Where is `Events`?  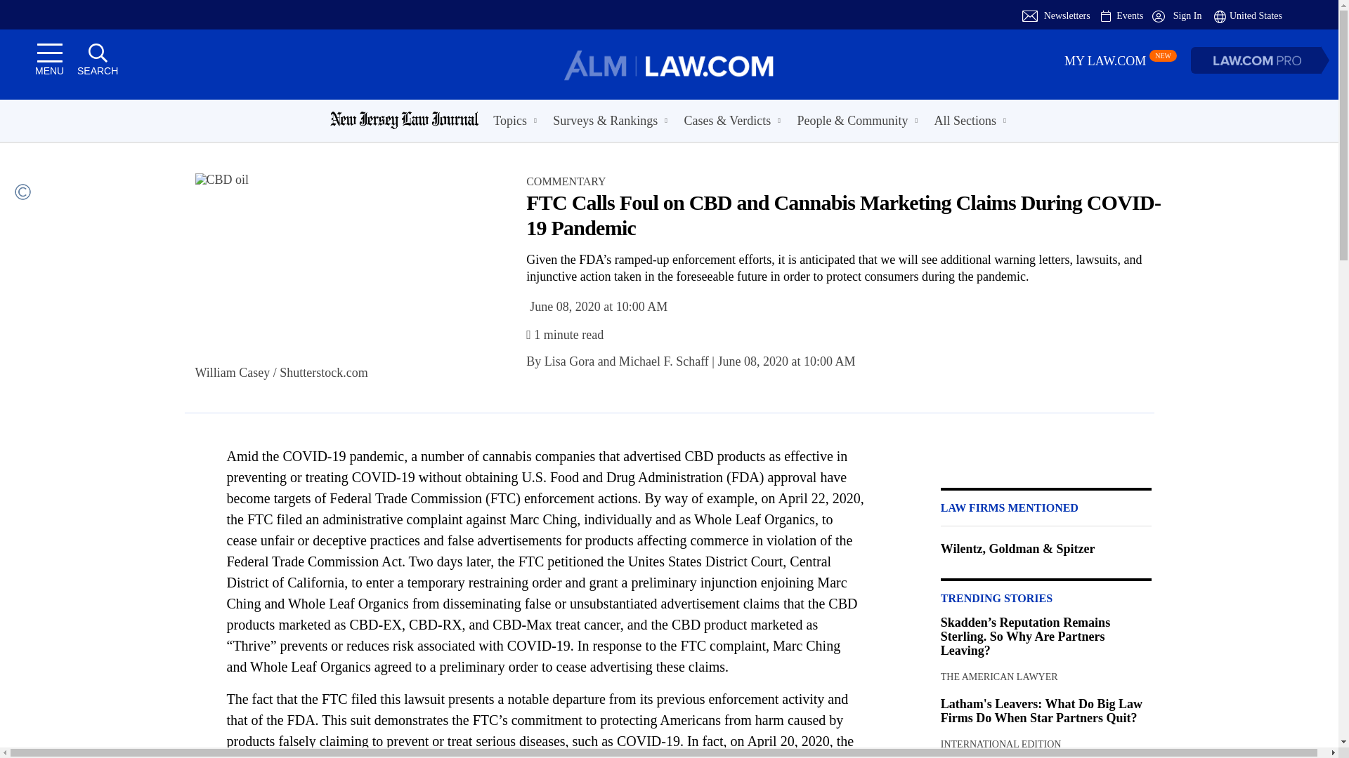
Events is located at coordinates (1130, 15).